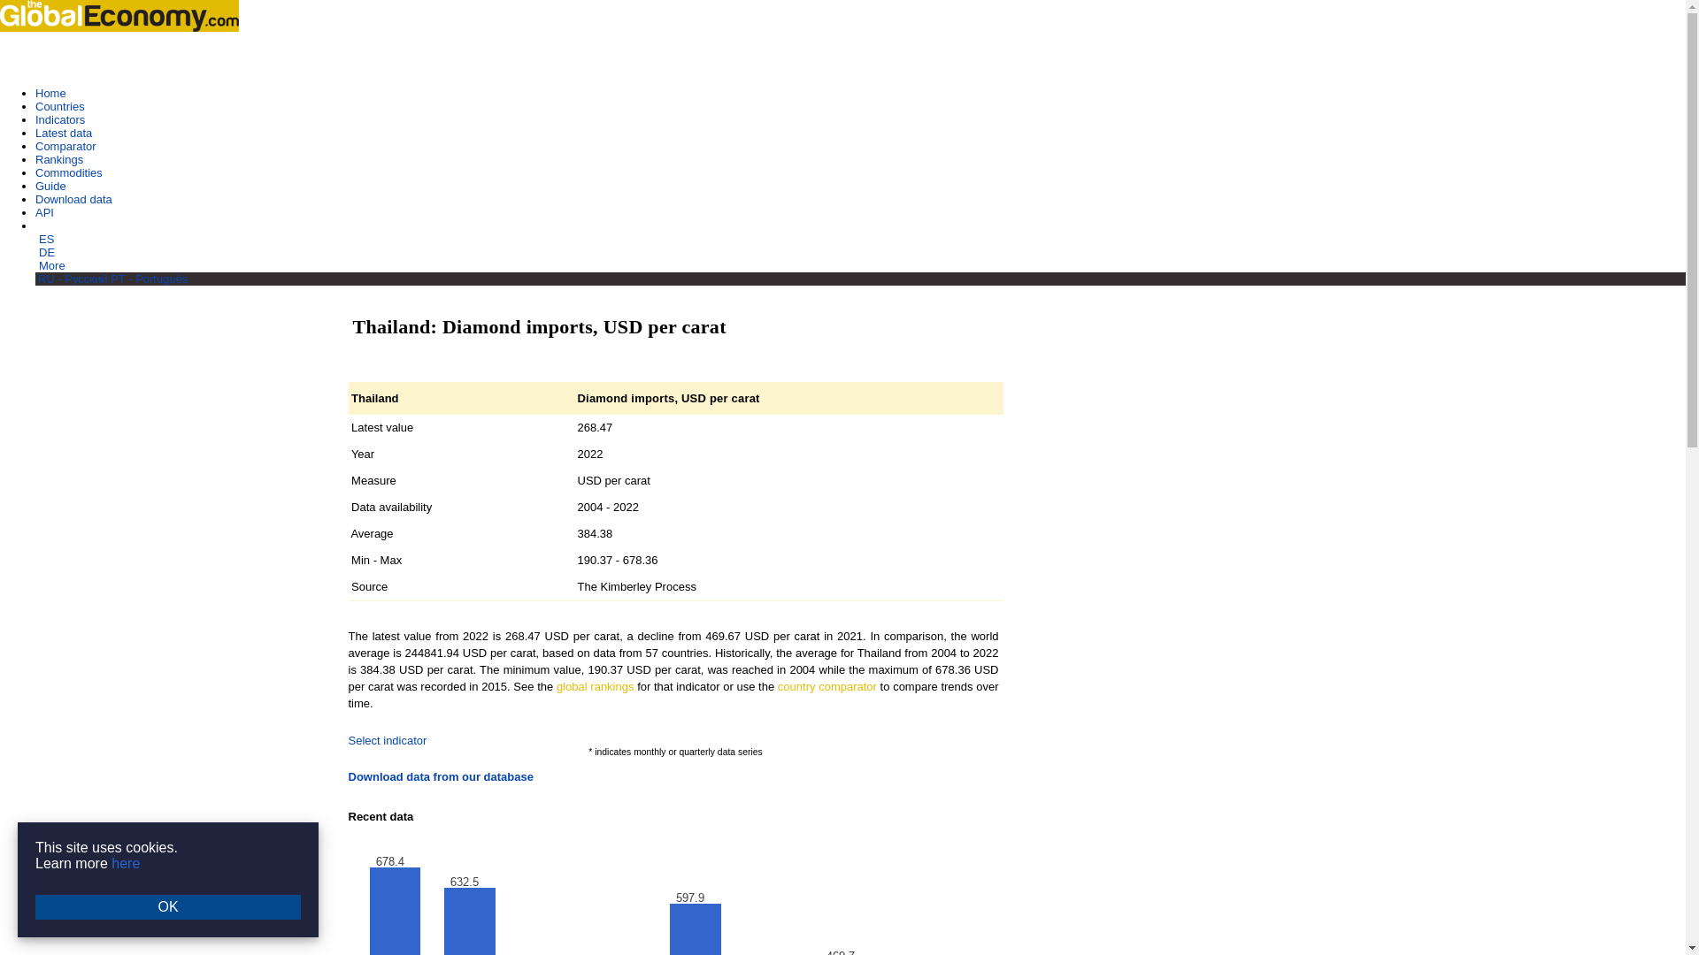 This screenshot has height=955, width=1699. Describe the element at coordinates (65, 145) in the screenshot. I see `Comparator` at that location.